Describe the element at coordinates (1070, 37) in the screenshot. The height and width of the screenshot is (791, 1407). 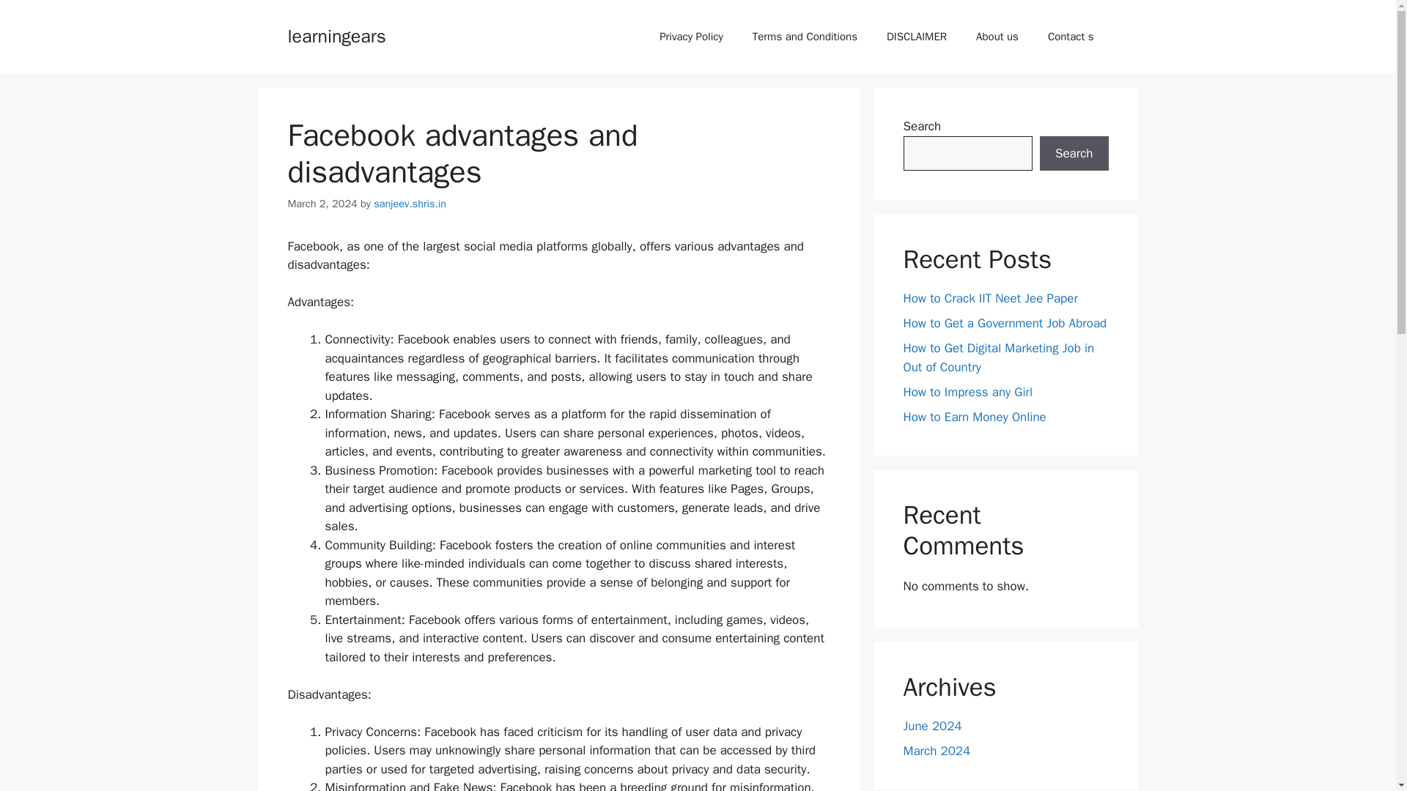
I see `Contact s` at that location.